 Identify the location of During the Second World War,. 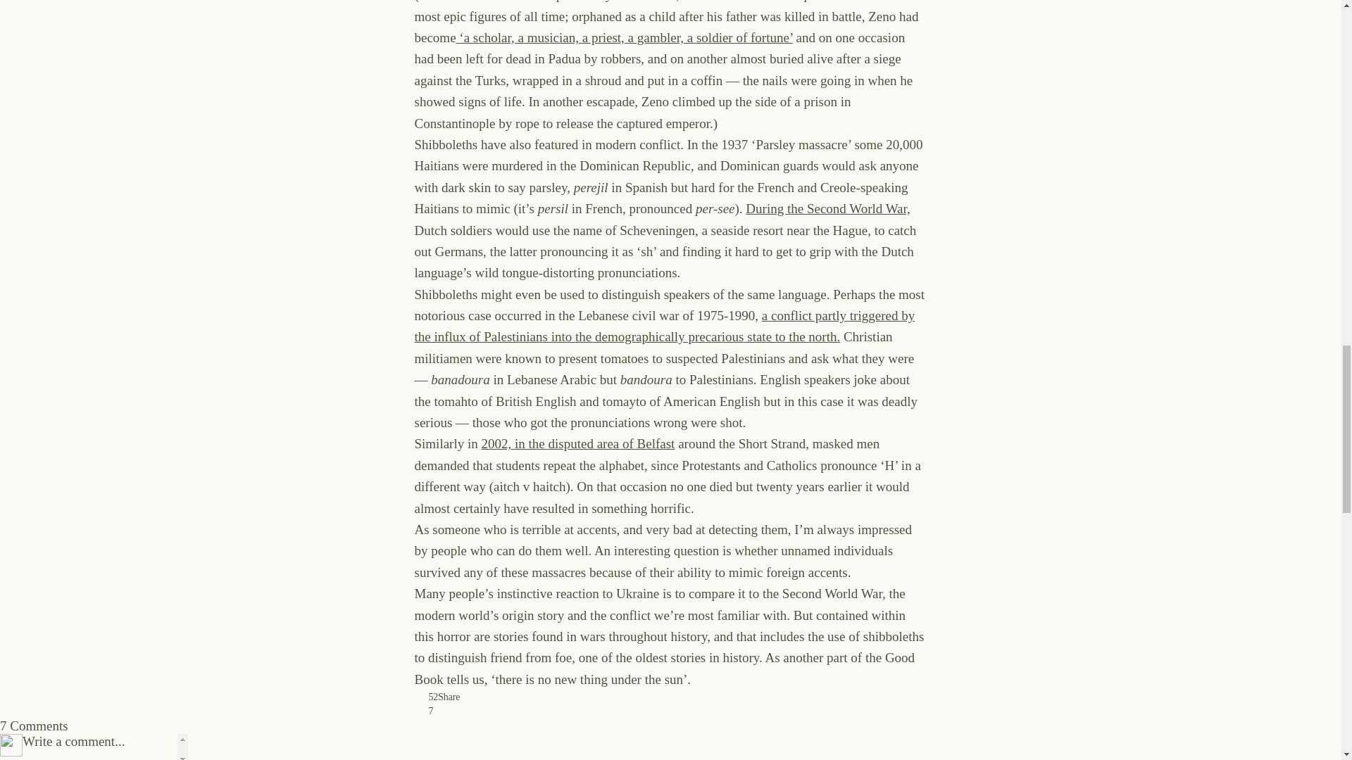
(828, 208).